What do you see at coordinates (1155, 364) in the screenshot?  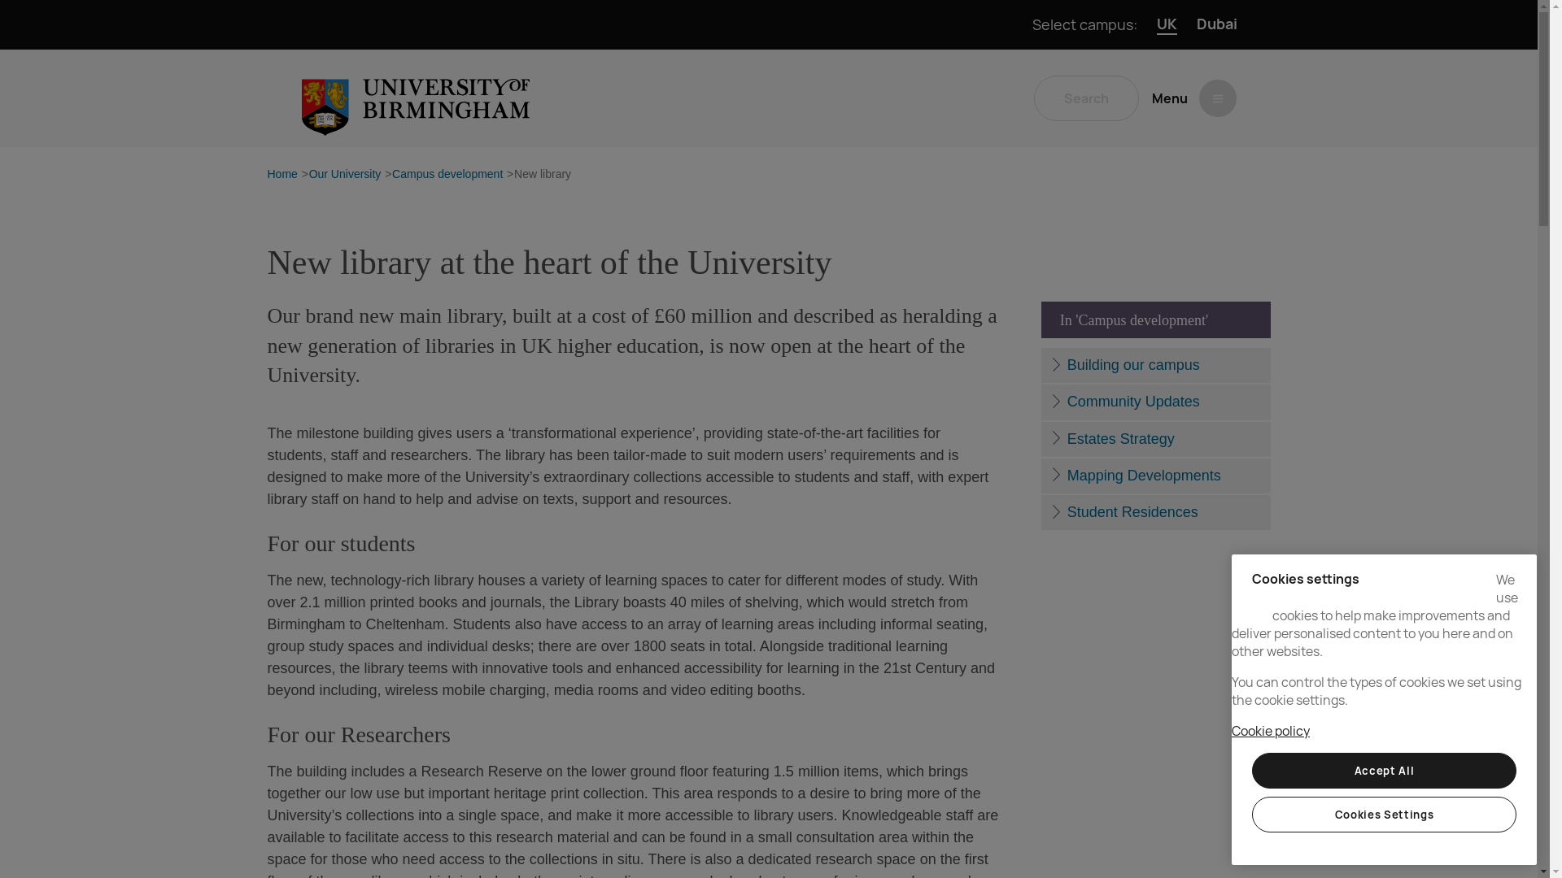 I see `Building our campus` at bounding box center [1155, 364].